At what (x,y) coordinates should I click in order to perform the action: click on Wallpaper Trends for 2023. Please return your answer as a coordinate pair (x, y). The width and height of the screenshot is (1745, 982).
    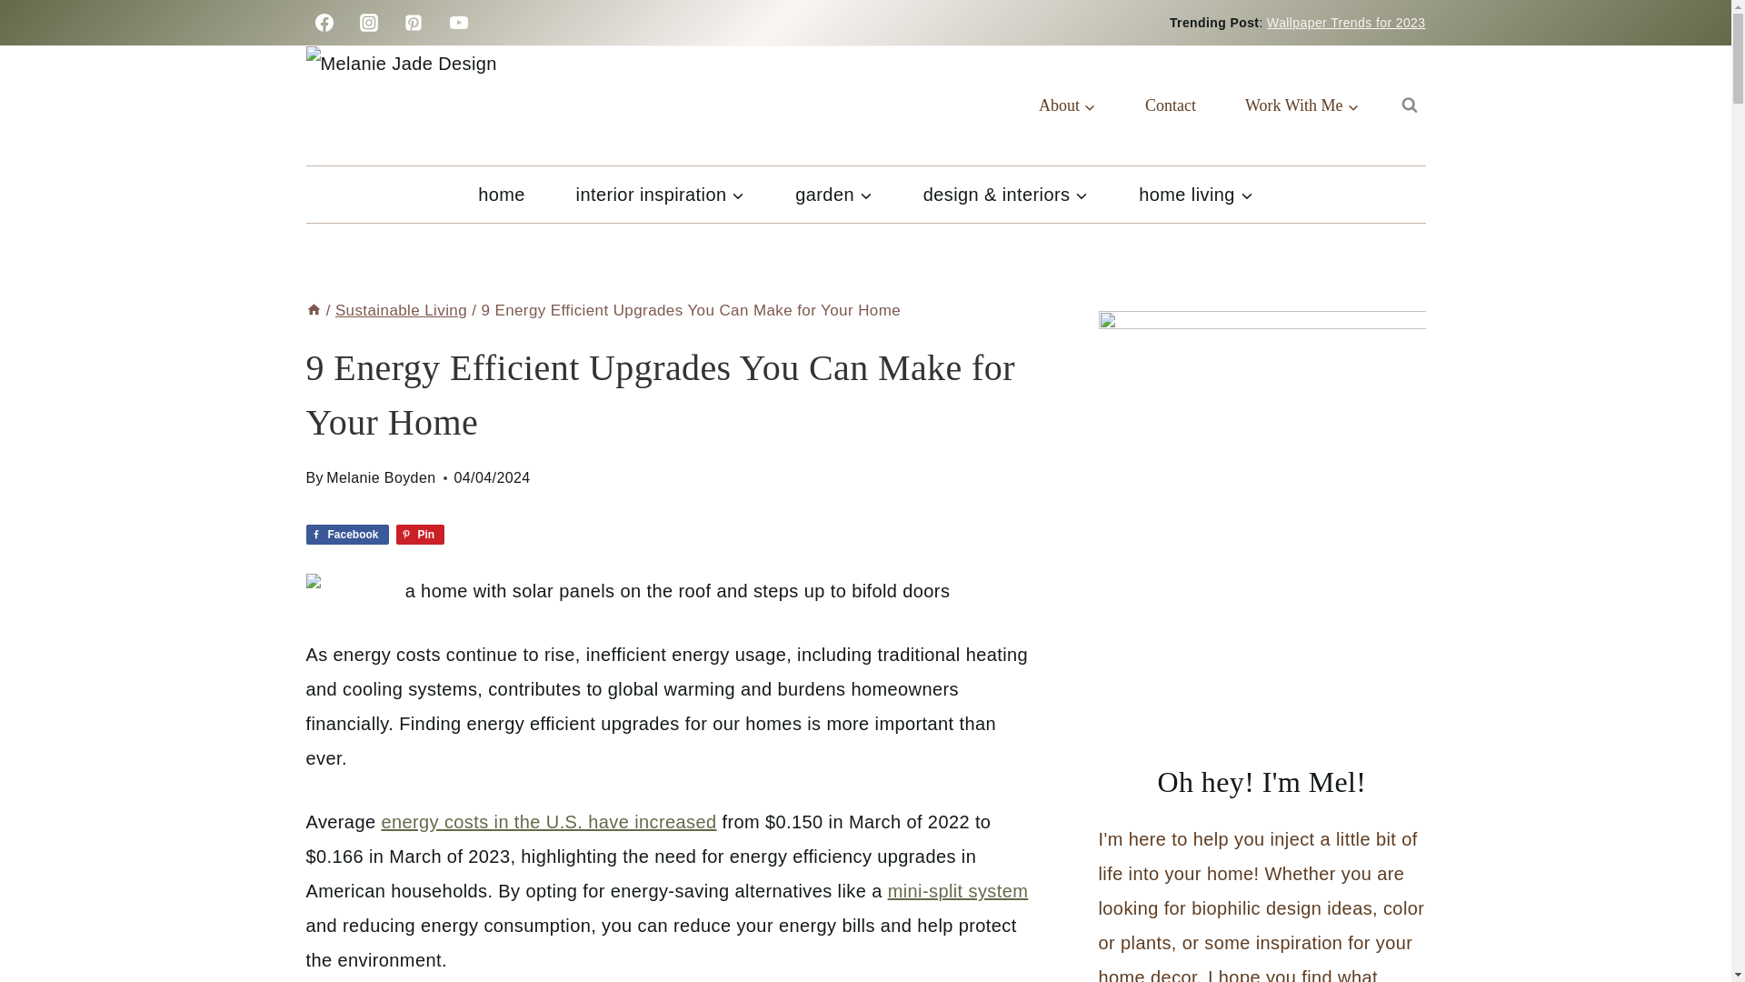
    Looking at the image, I should click on (1345, 23).